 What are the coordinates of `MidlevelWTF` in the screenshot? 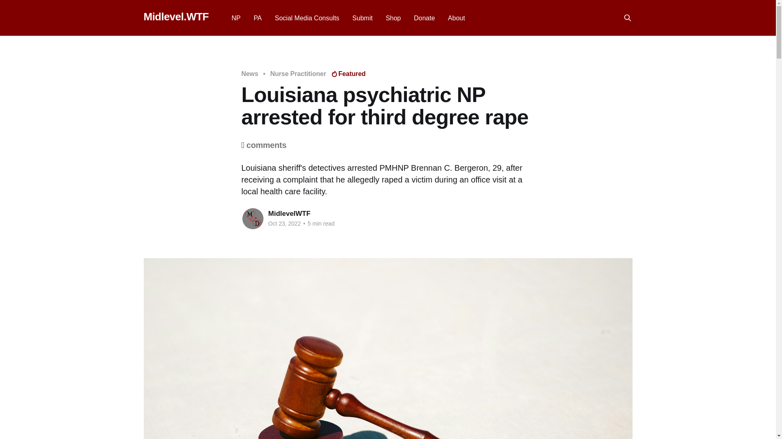 It's located at (289, 213).